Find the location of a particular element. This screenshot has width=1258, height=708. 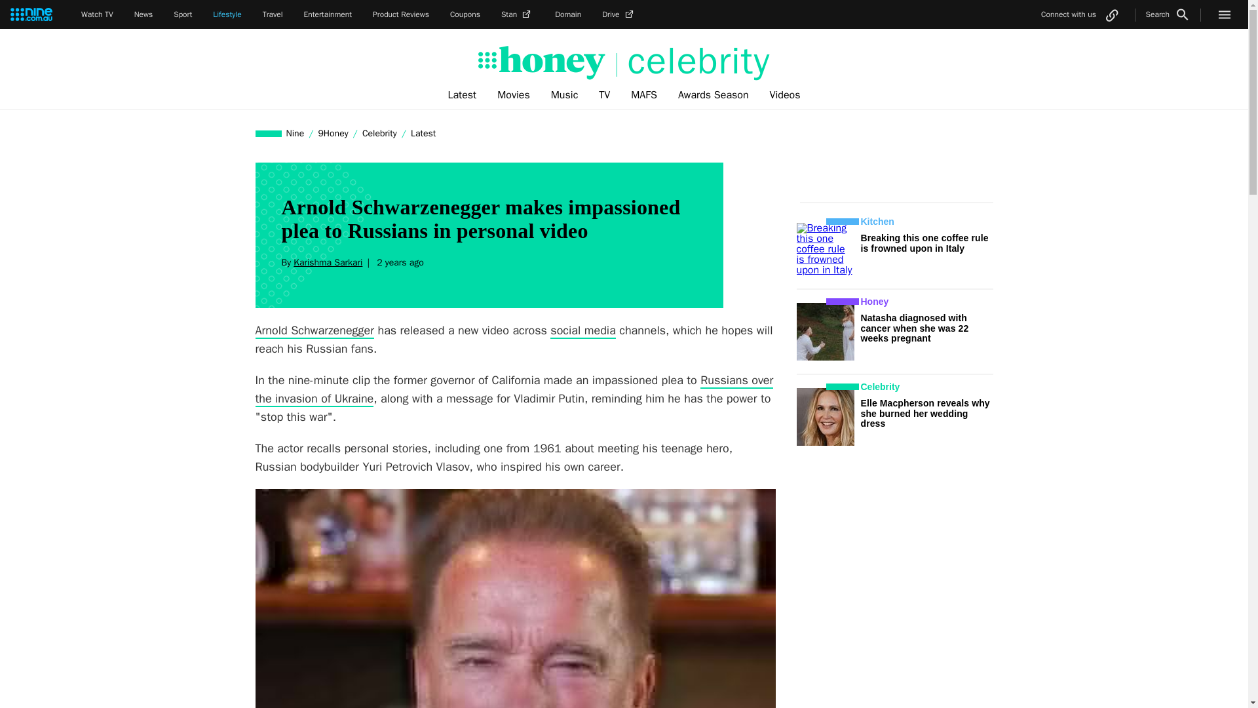

2022-03-17 16:47 is located at coordinates (398, 262).